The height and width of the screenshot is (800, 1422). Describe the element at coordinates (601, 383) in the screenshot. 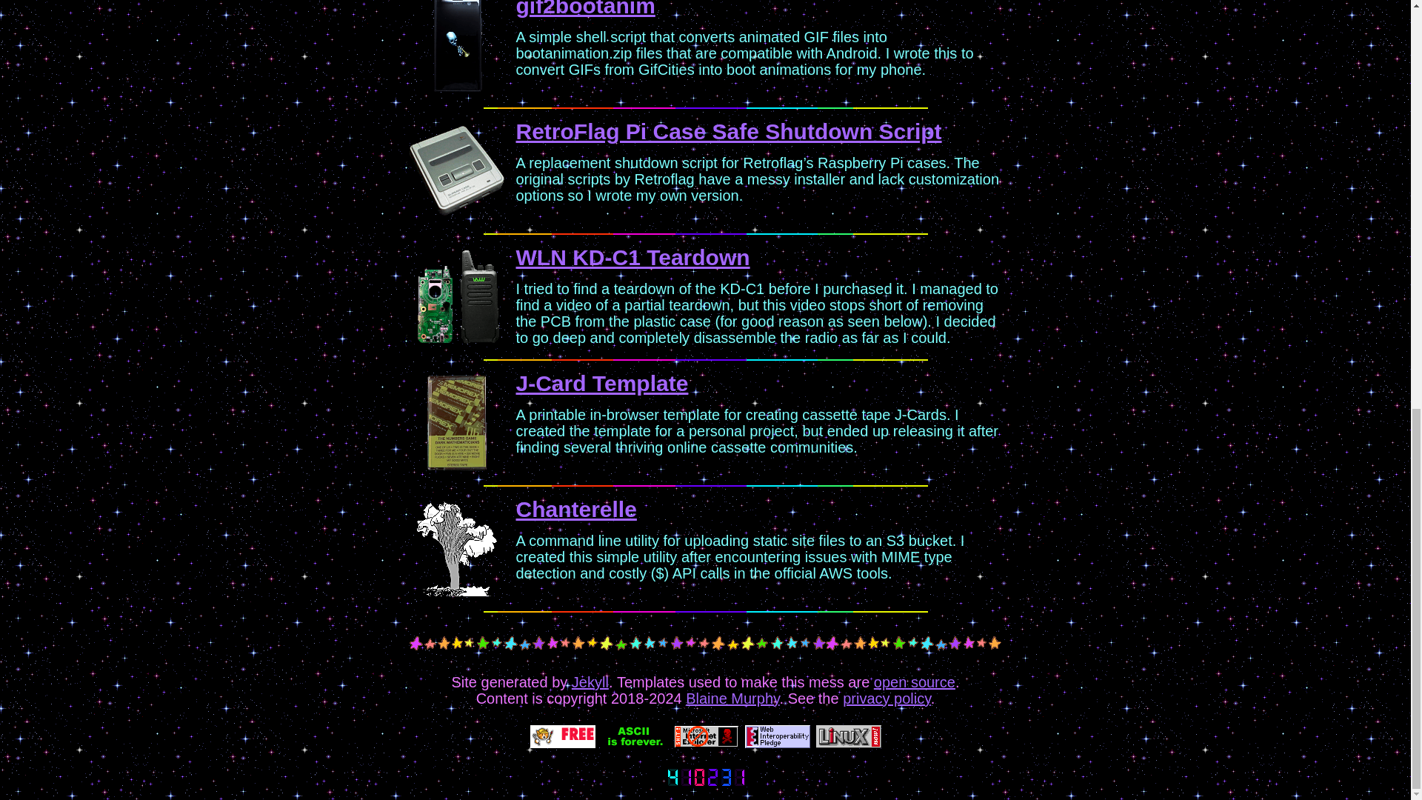

I see `J-Card Template` at that location.